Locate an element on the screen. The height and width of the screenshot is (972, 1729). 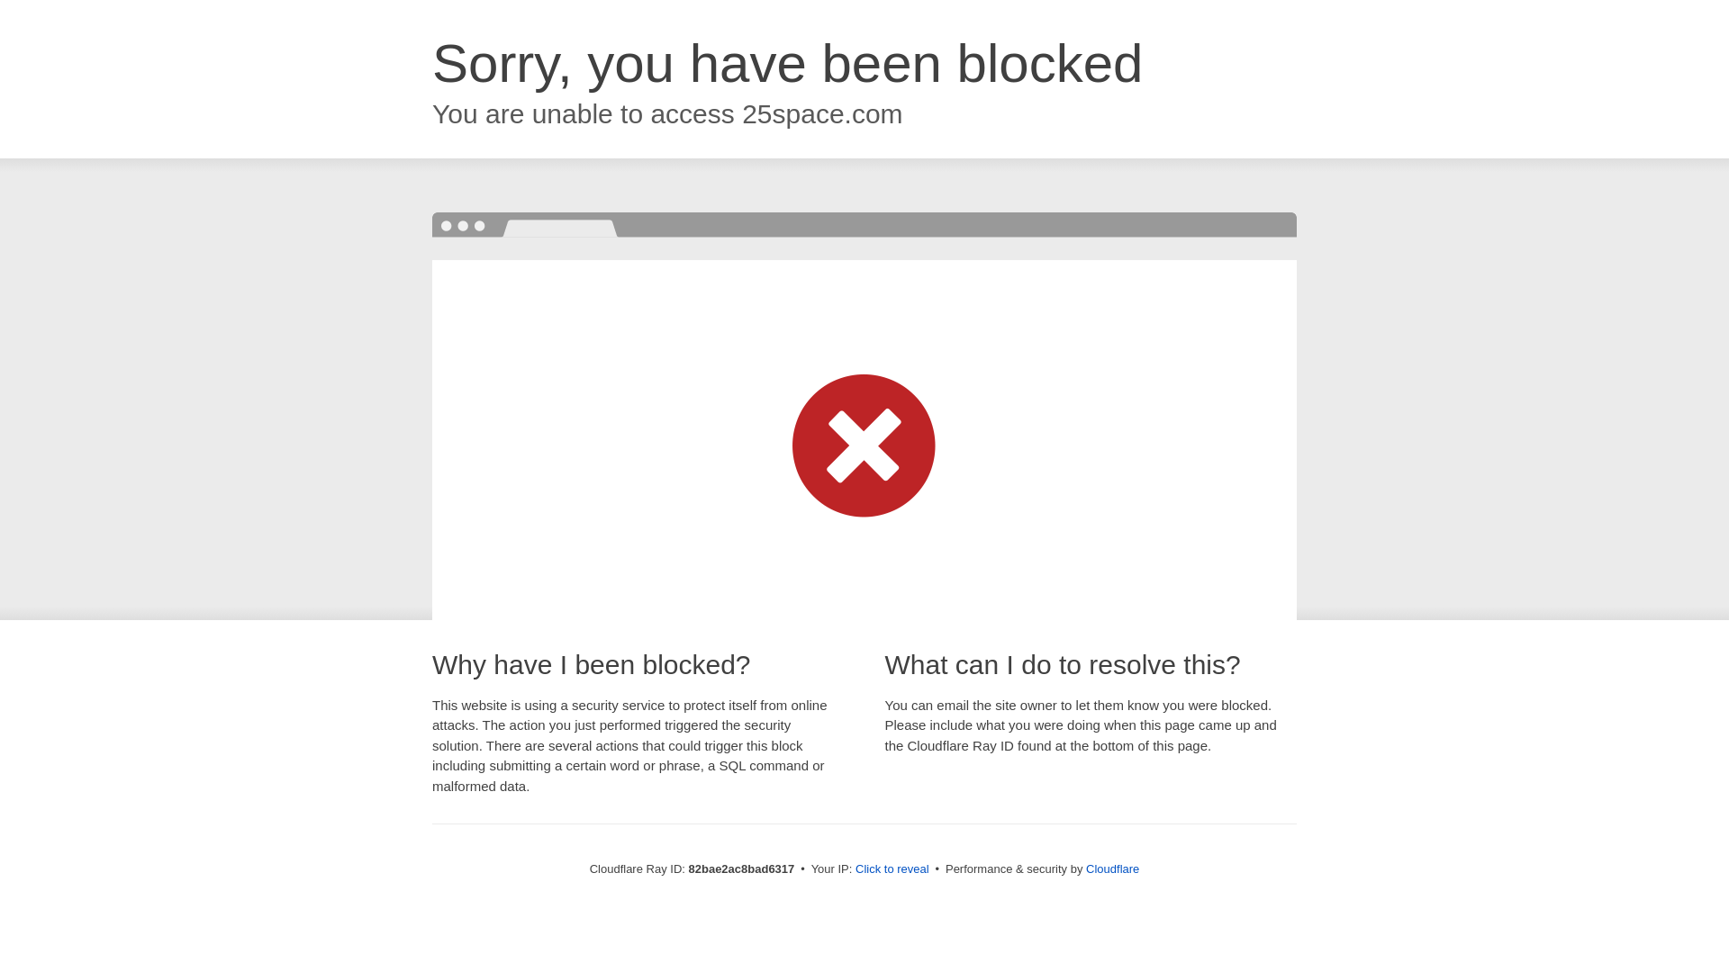
Cloudflare is located at coordinates (1113, 869).